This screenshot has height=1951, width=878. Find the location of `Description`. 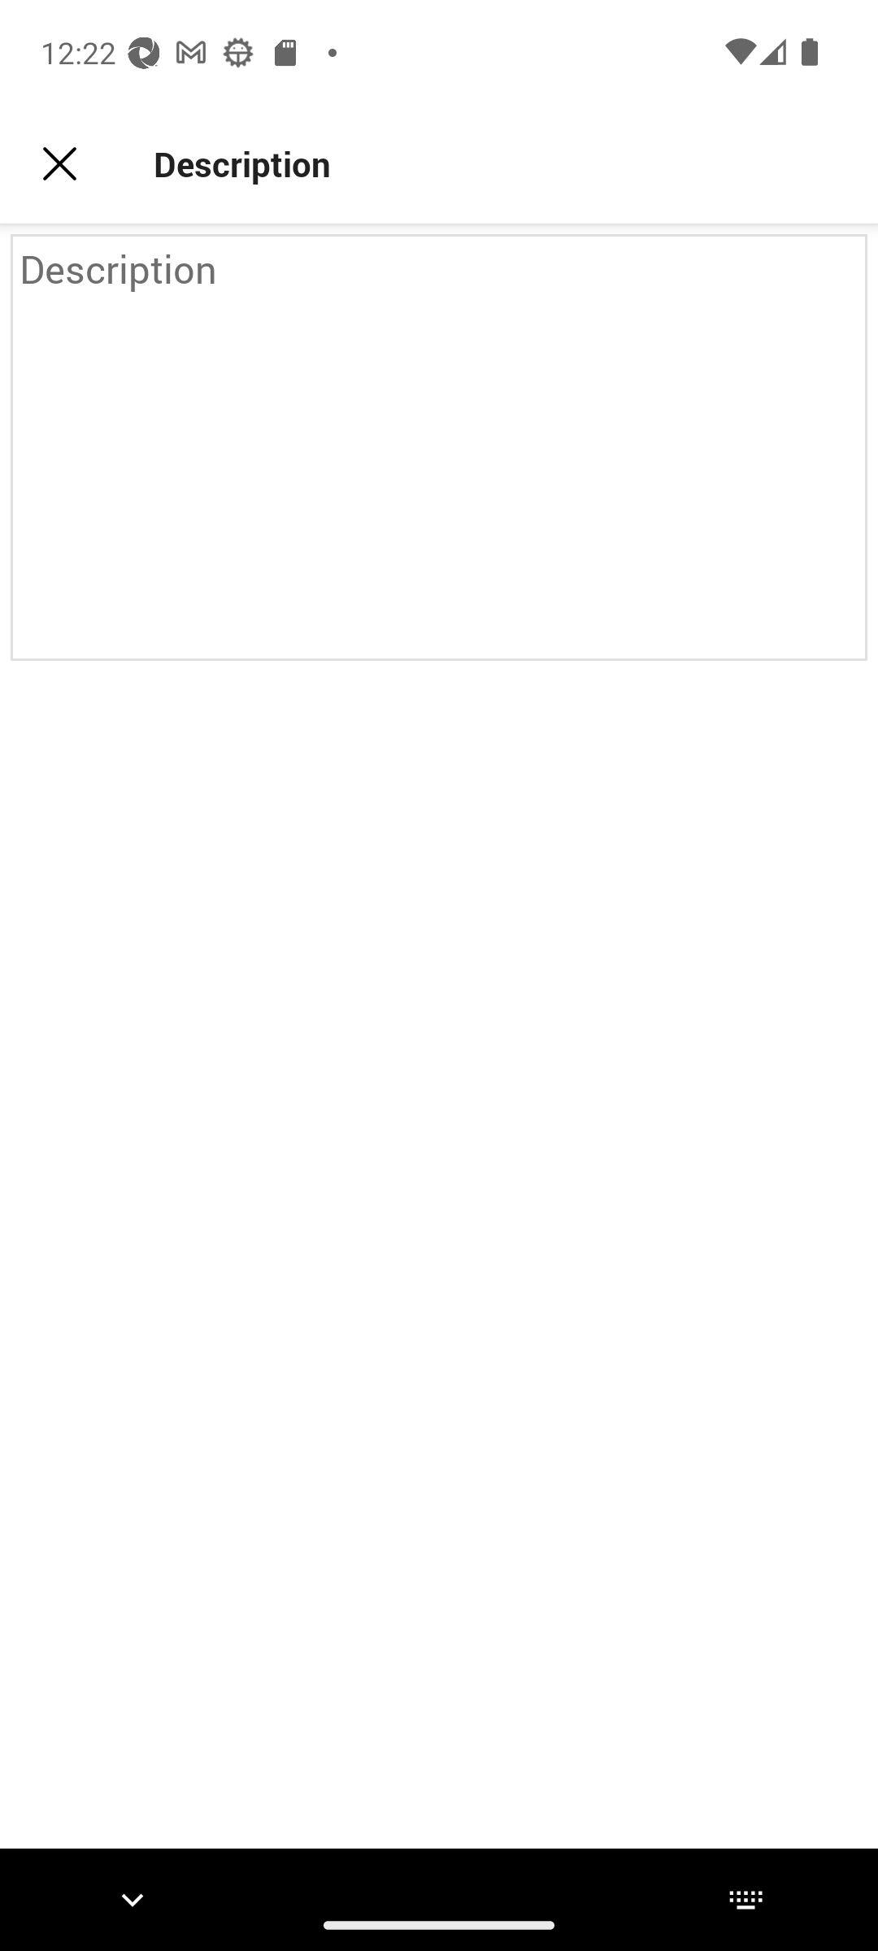

Description is located at coordinates (439, 447).